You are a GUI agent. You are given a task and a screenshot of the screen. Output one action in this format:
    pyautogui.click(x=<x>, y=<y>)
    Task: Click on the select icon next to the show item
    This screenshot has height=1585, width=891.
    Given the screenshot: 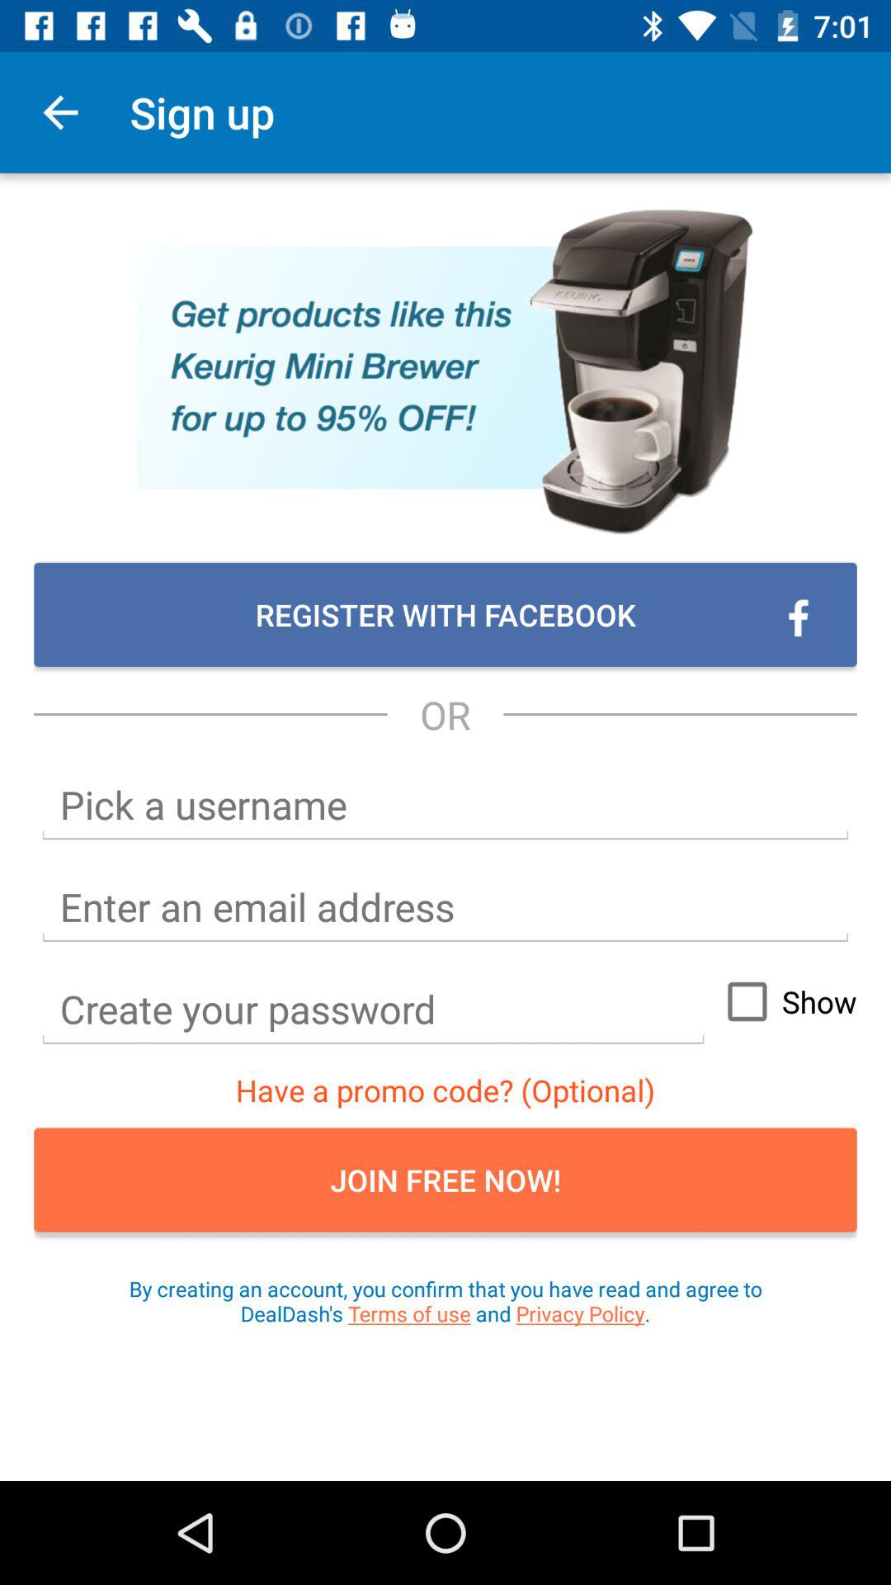 What is the action you would take?
    pyautogui.click(x=373, y=1010)
    